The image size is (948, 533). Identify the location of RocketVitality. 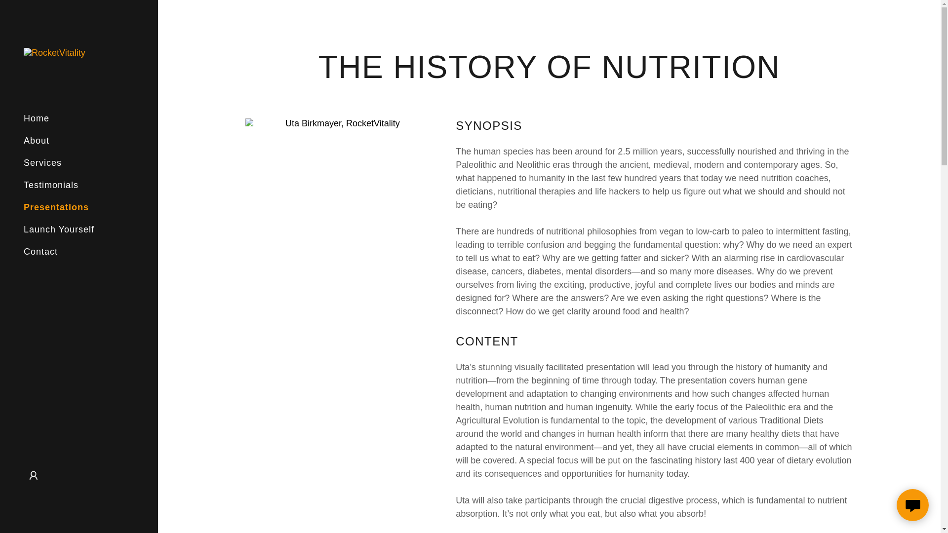
(54, 52).